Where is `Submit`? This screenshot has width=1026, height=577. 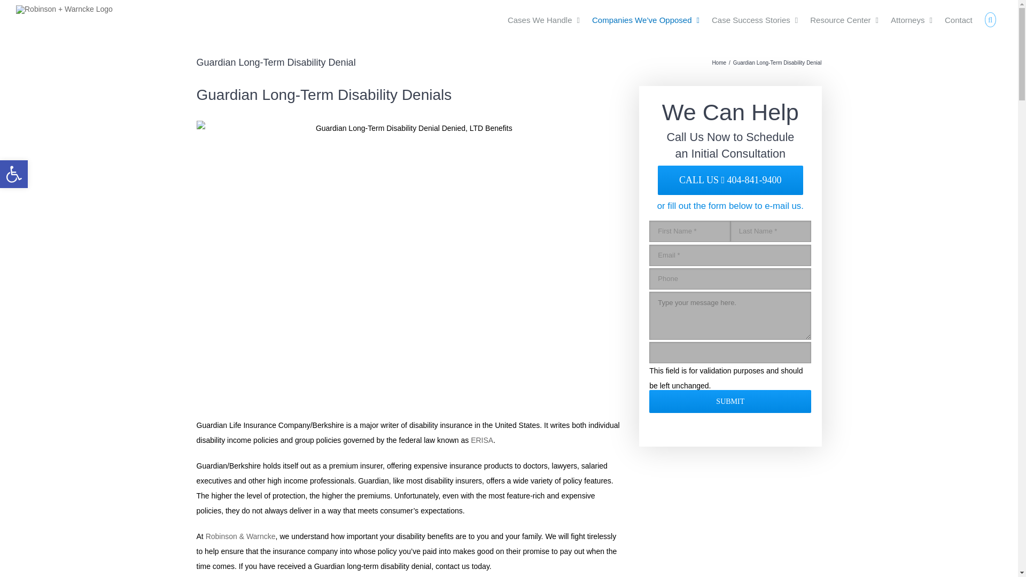
Submit is located at coordinates (730, 402).